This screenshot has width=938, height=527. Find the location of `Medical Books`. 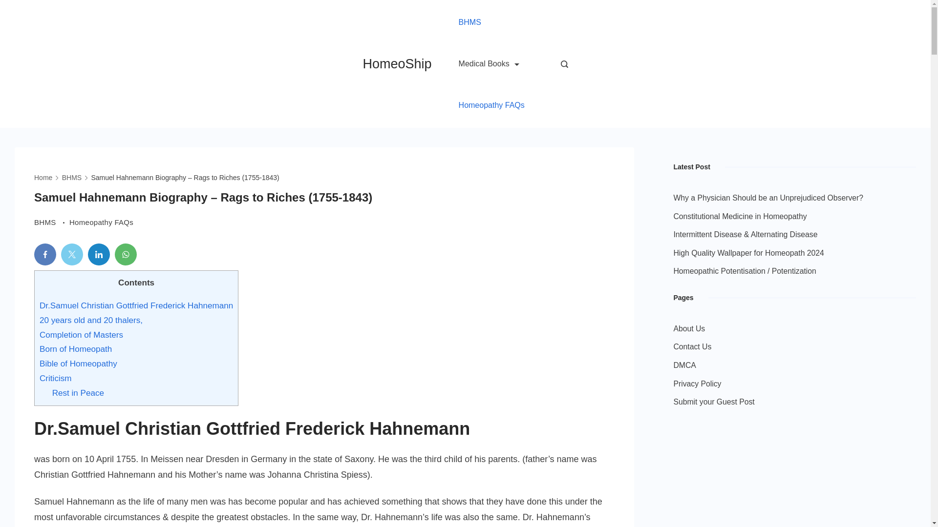

Medical Books is located at coordinates (489, 63).